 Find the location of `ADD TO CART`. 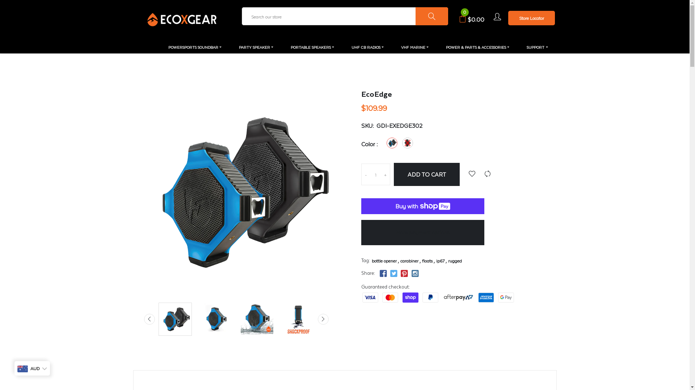

ADD TO CART is located at coordinates (427, 174).